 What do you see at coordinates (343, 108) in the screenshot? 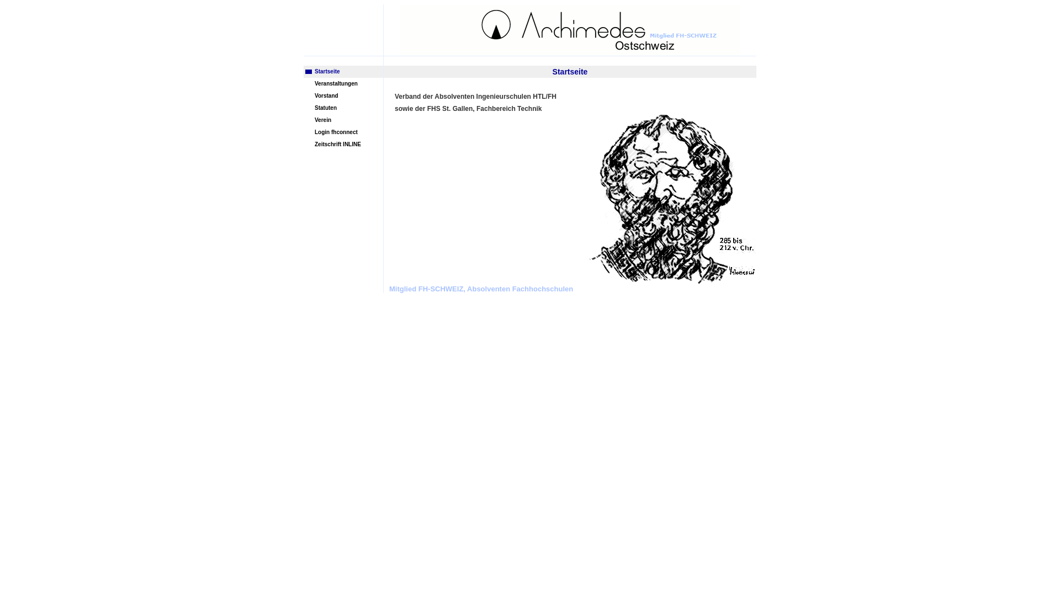
I see `Statuten` at bounding box center [343, 108].